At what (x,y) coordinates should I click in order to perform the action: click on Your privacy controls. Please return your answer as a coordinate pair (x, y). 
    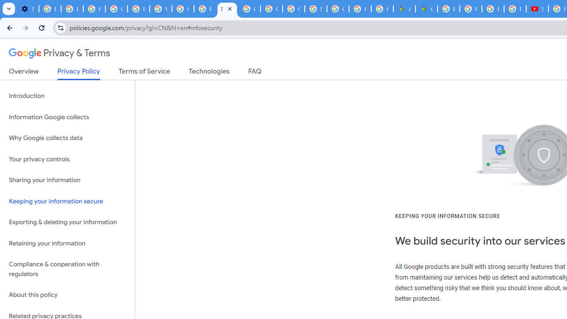
    Looking at the image, I should click on (67, 159).